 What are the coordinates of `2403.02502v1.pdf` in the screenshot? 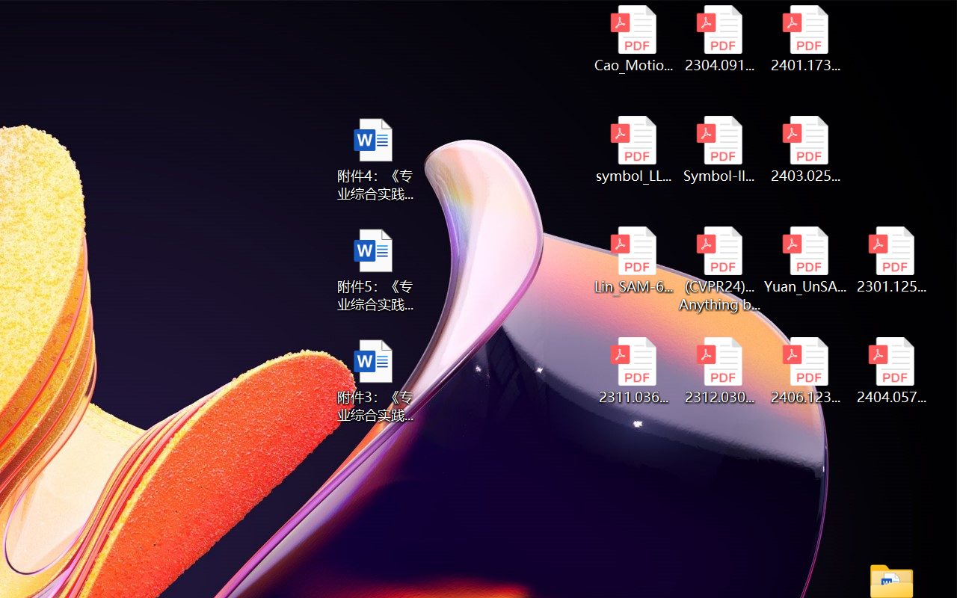 It's located at (806, 149).